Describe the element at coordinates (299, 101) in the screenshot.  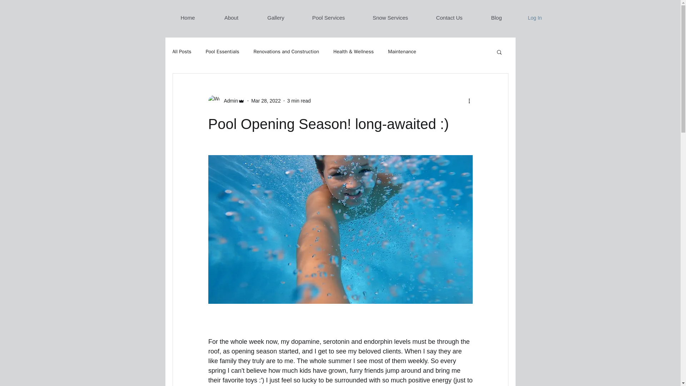
I see `3 min read` at that location.